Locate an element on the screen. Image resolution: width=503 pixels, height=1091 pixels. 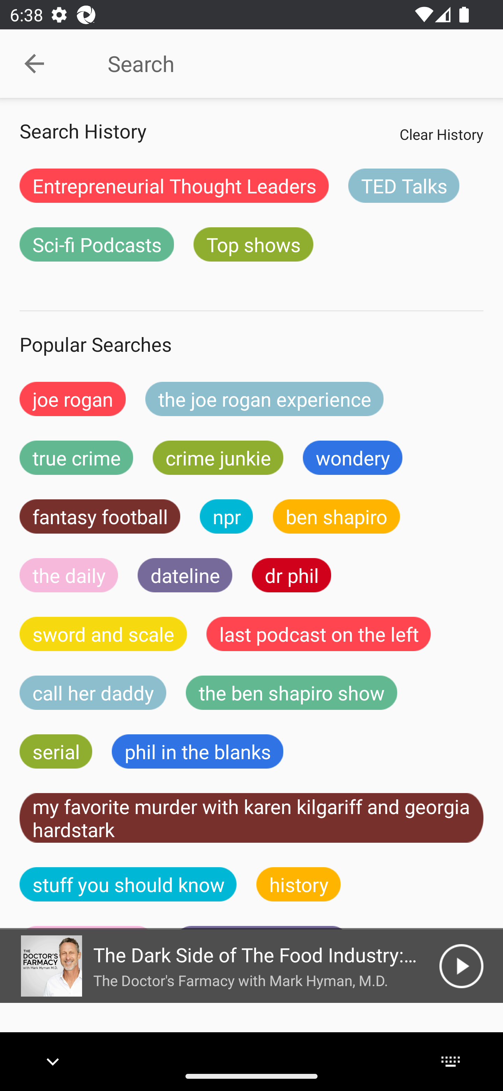
phil in the blanks is located at coordinates (197, 751).